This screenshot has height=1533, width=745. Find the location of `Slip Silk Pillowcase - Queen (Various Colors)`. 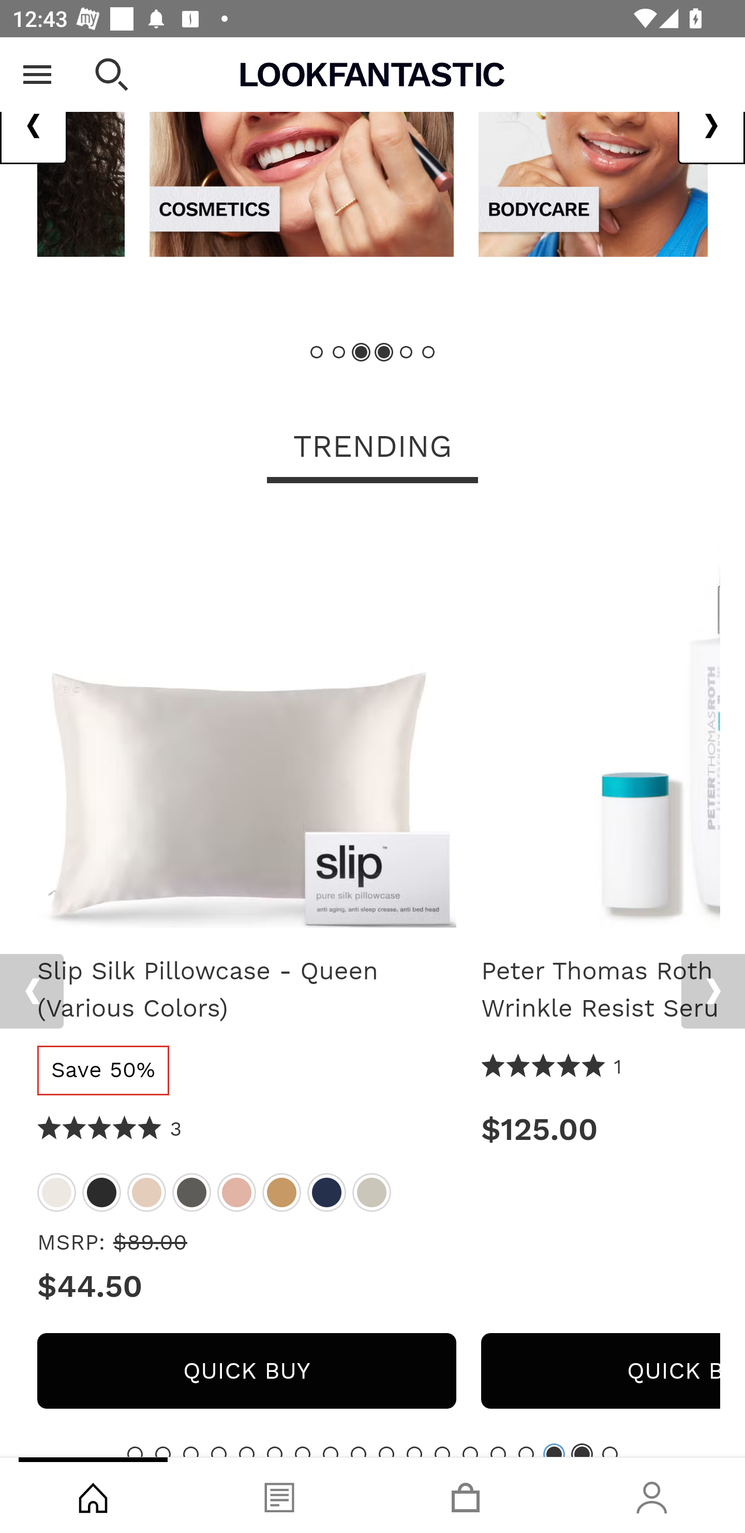

Slip Silk Pillowcase - Queen (Various Colors) is located at coordinates (281, 1193).